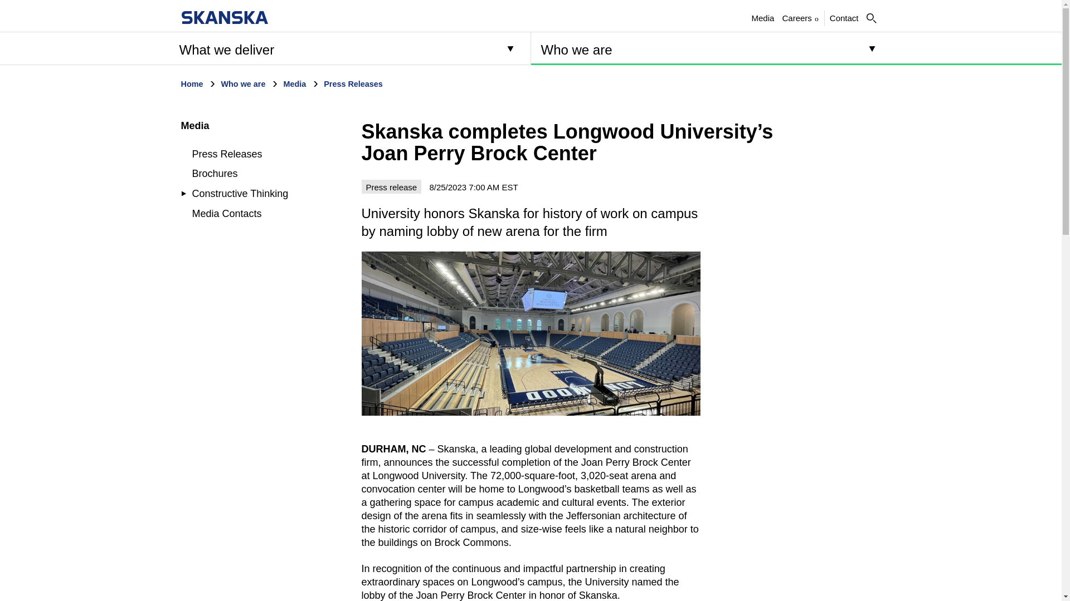 The height and width of the screenshot is (601, 1070). I want to click on Careers, so click(762, 18).